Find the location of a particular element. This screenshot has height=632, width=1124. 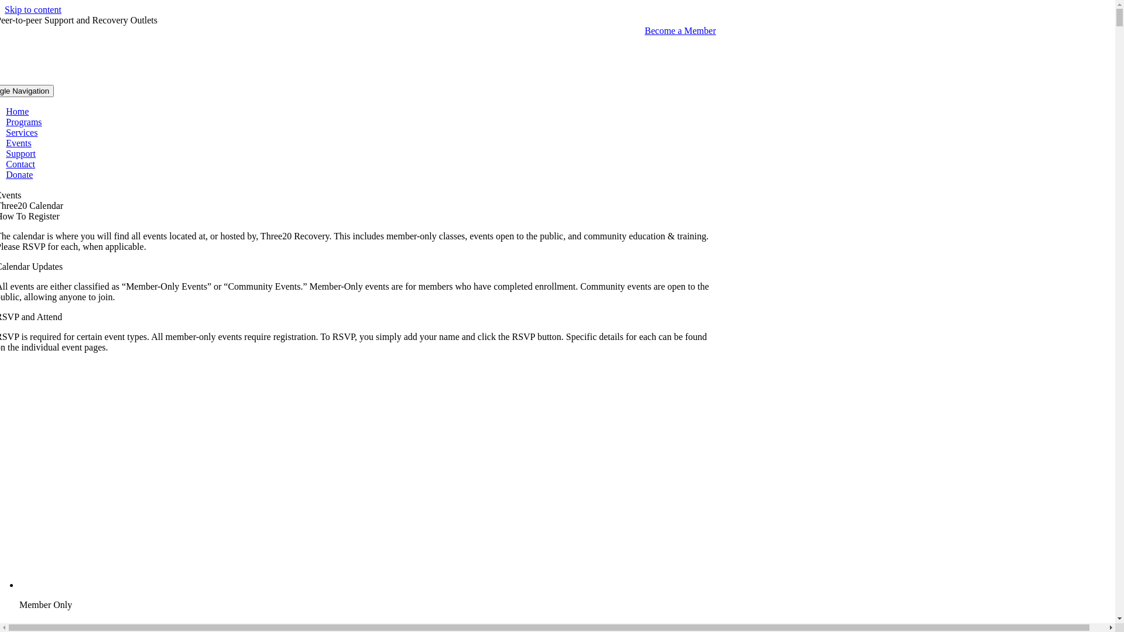

Programs is located at coordinates (23, 122).